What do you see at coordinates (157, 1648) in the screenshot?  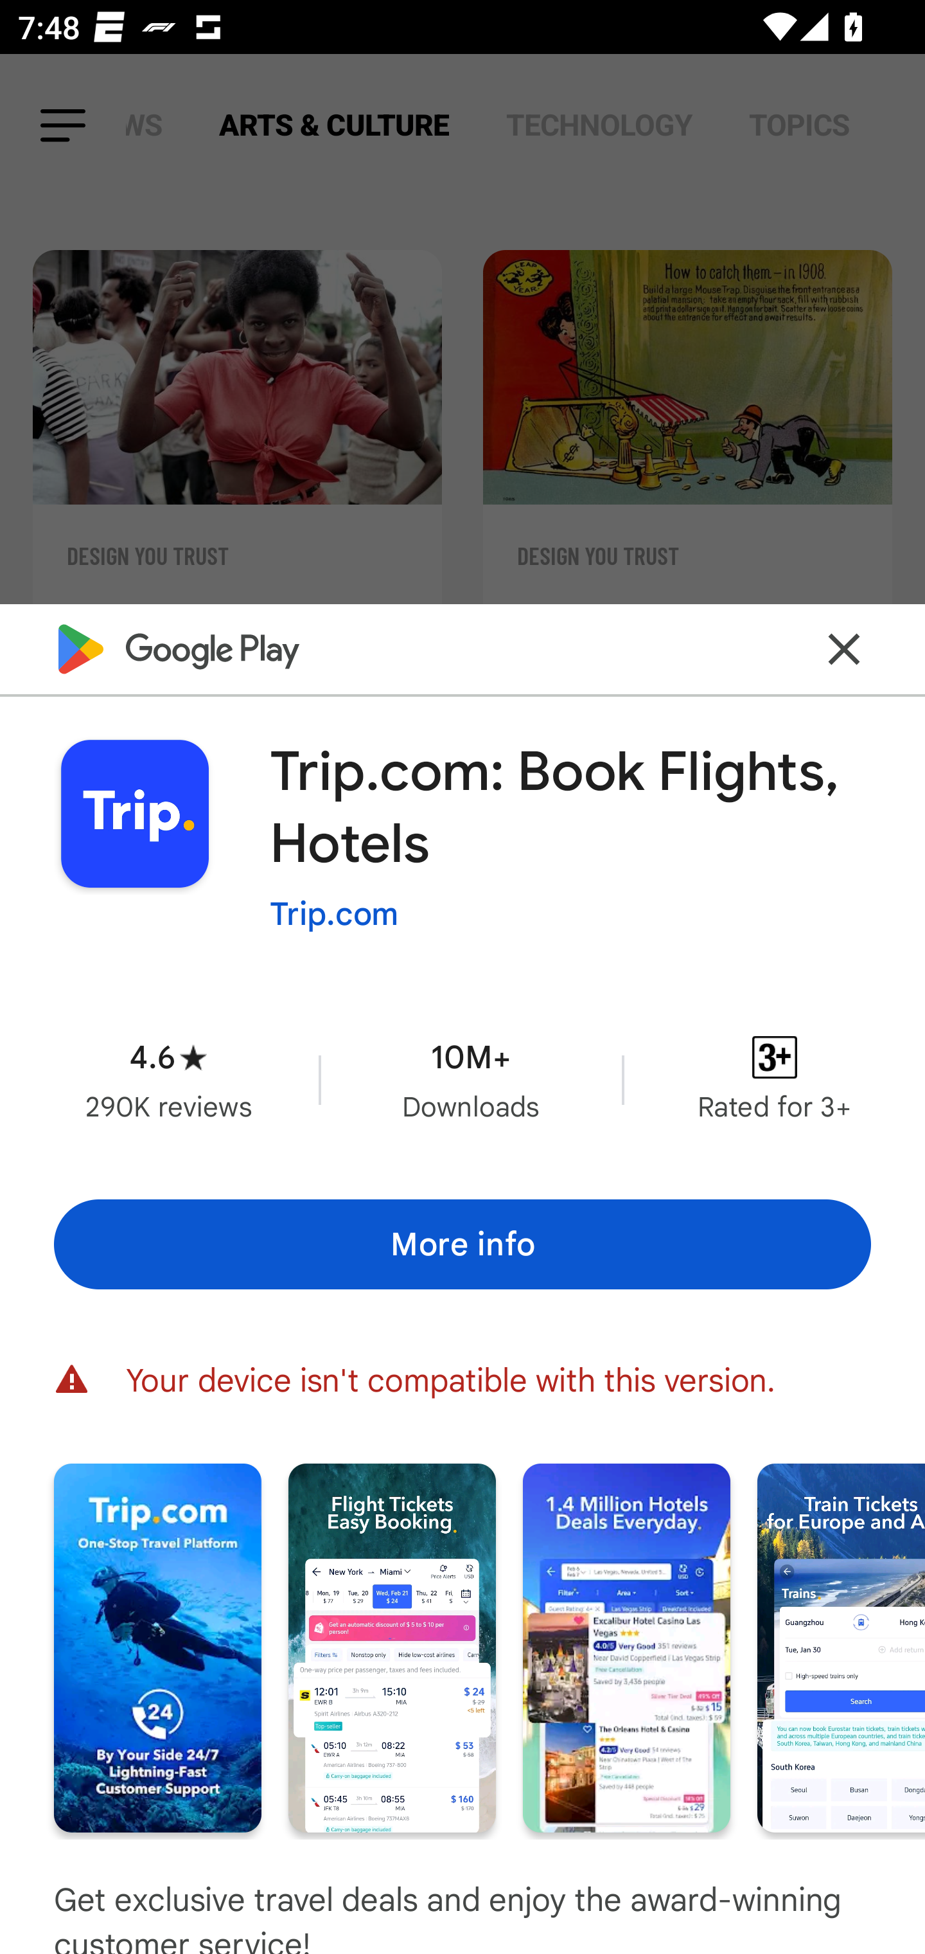 I see `Screenshot "1" of "8"` at bounding box center [157, 1648].